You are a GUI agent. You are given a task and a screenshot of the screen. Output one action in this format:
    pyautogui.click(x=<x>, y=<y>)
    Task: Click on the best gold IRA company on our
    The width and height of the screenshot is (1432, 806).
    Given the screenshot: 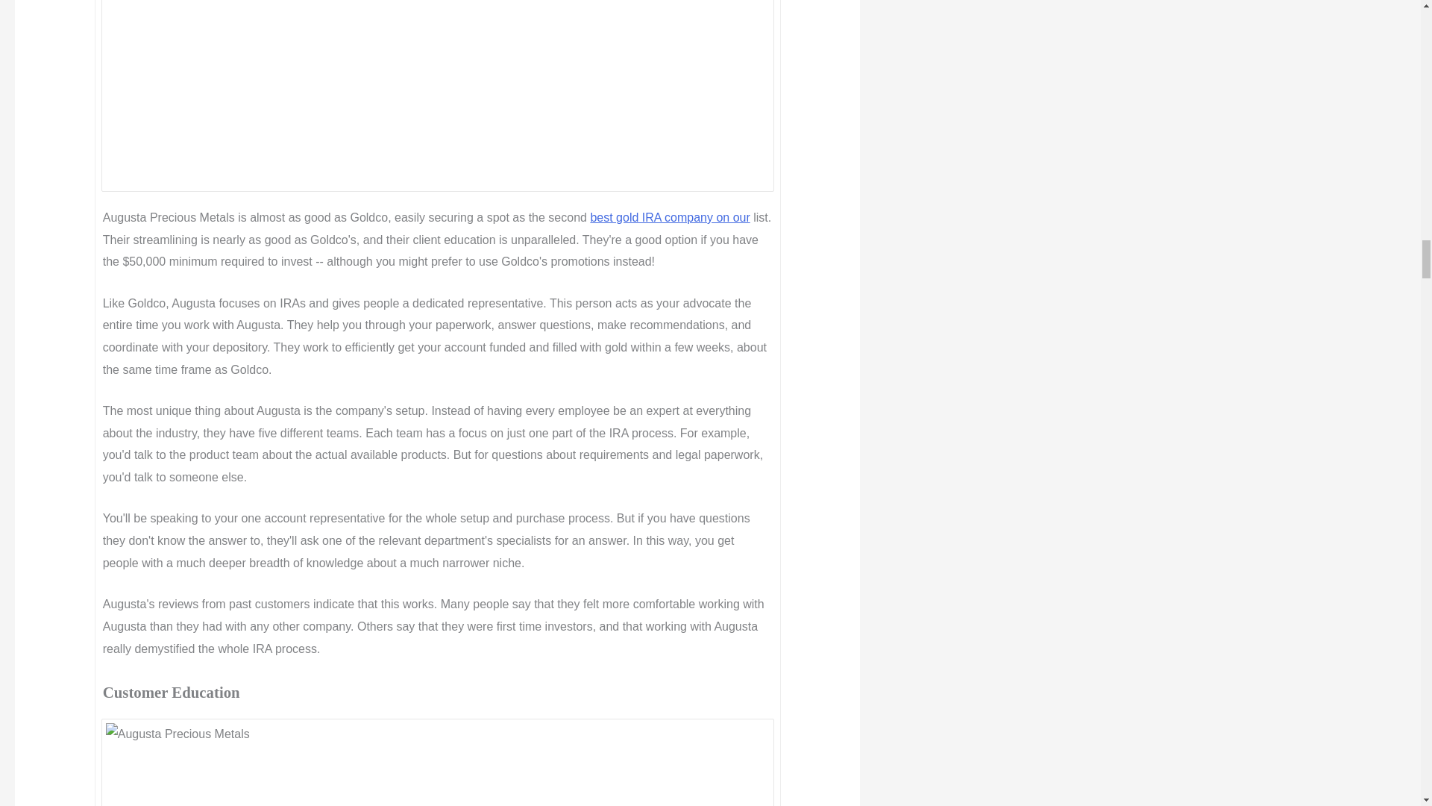 What is the action you would take?
    pyautogui.click(x=670, y=217)
    